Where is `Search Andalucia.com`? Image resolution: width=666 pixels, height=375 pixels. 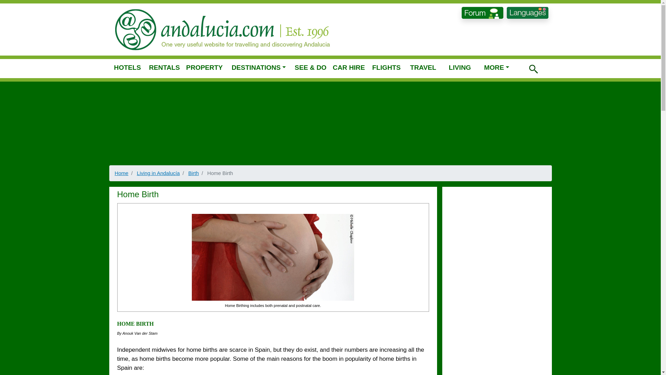
Search Andalucia.com is located at coordinates (533, 69).